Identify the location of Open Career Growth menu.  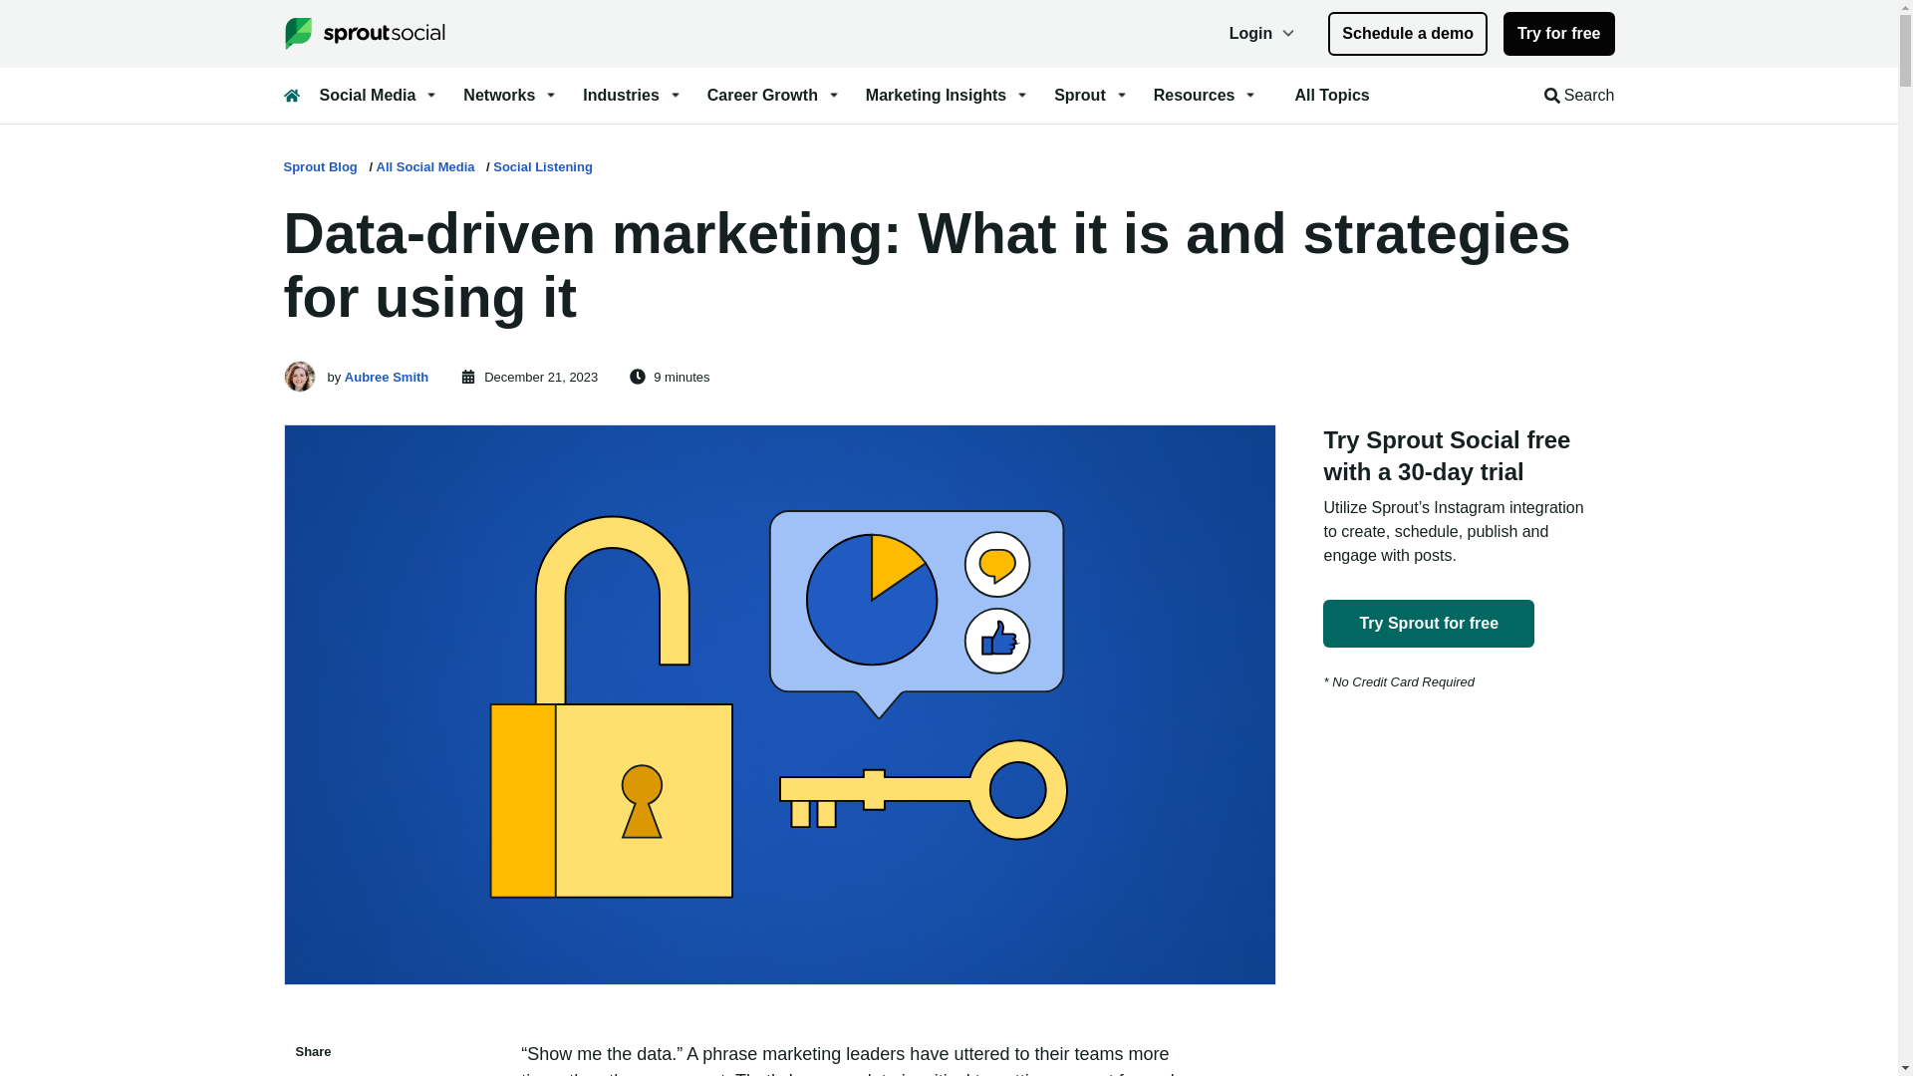
(774, 96).